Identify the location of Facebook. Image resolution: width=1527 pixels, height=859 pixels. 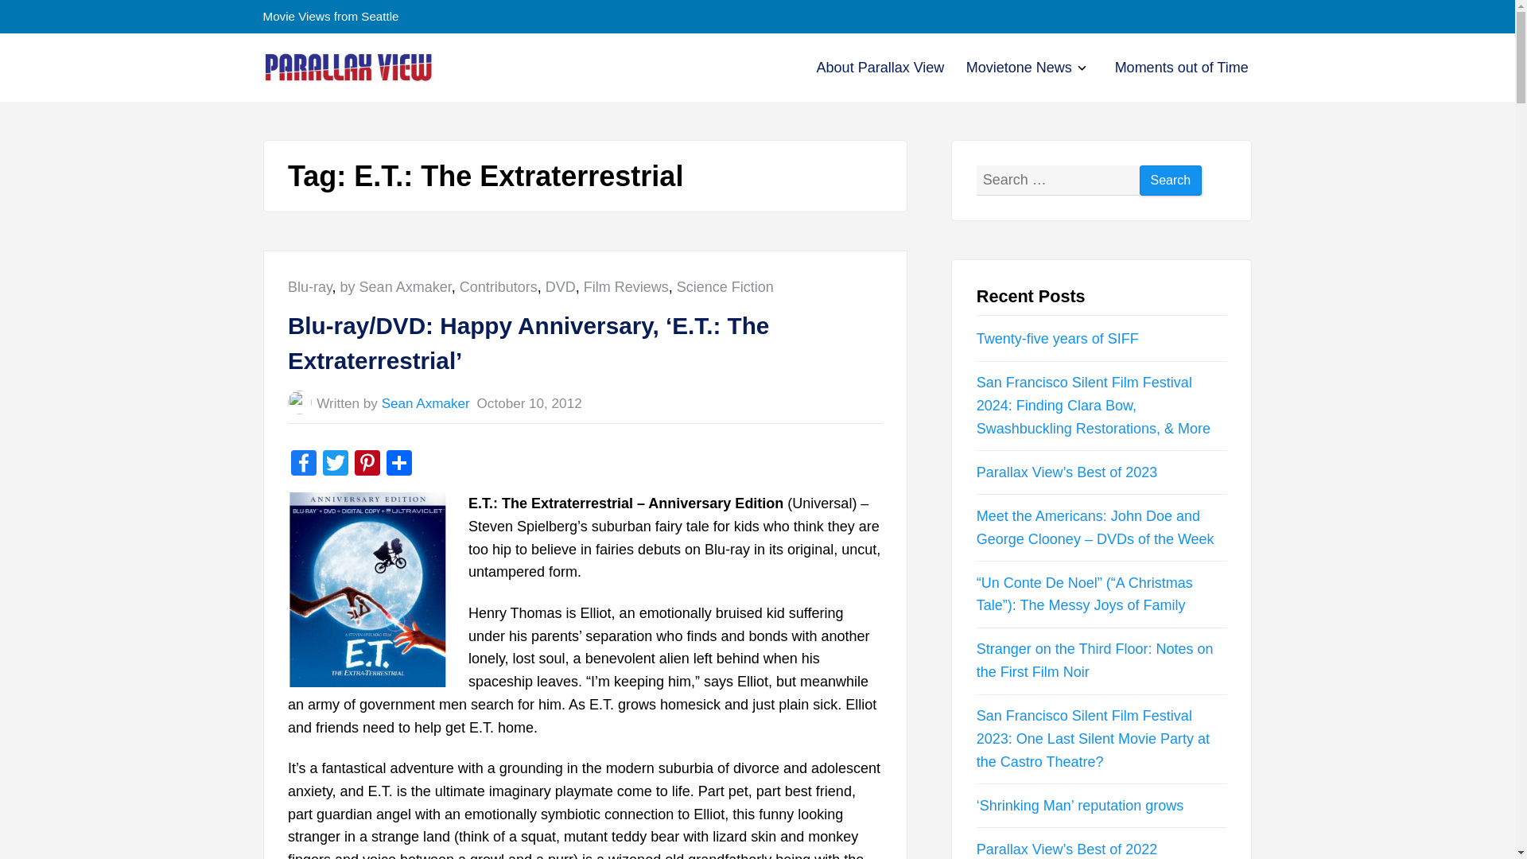
(304, 464).